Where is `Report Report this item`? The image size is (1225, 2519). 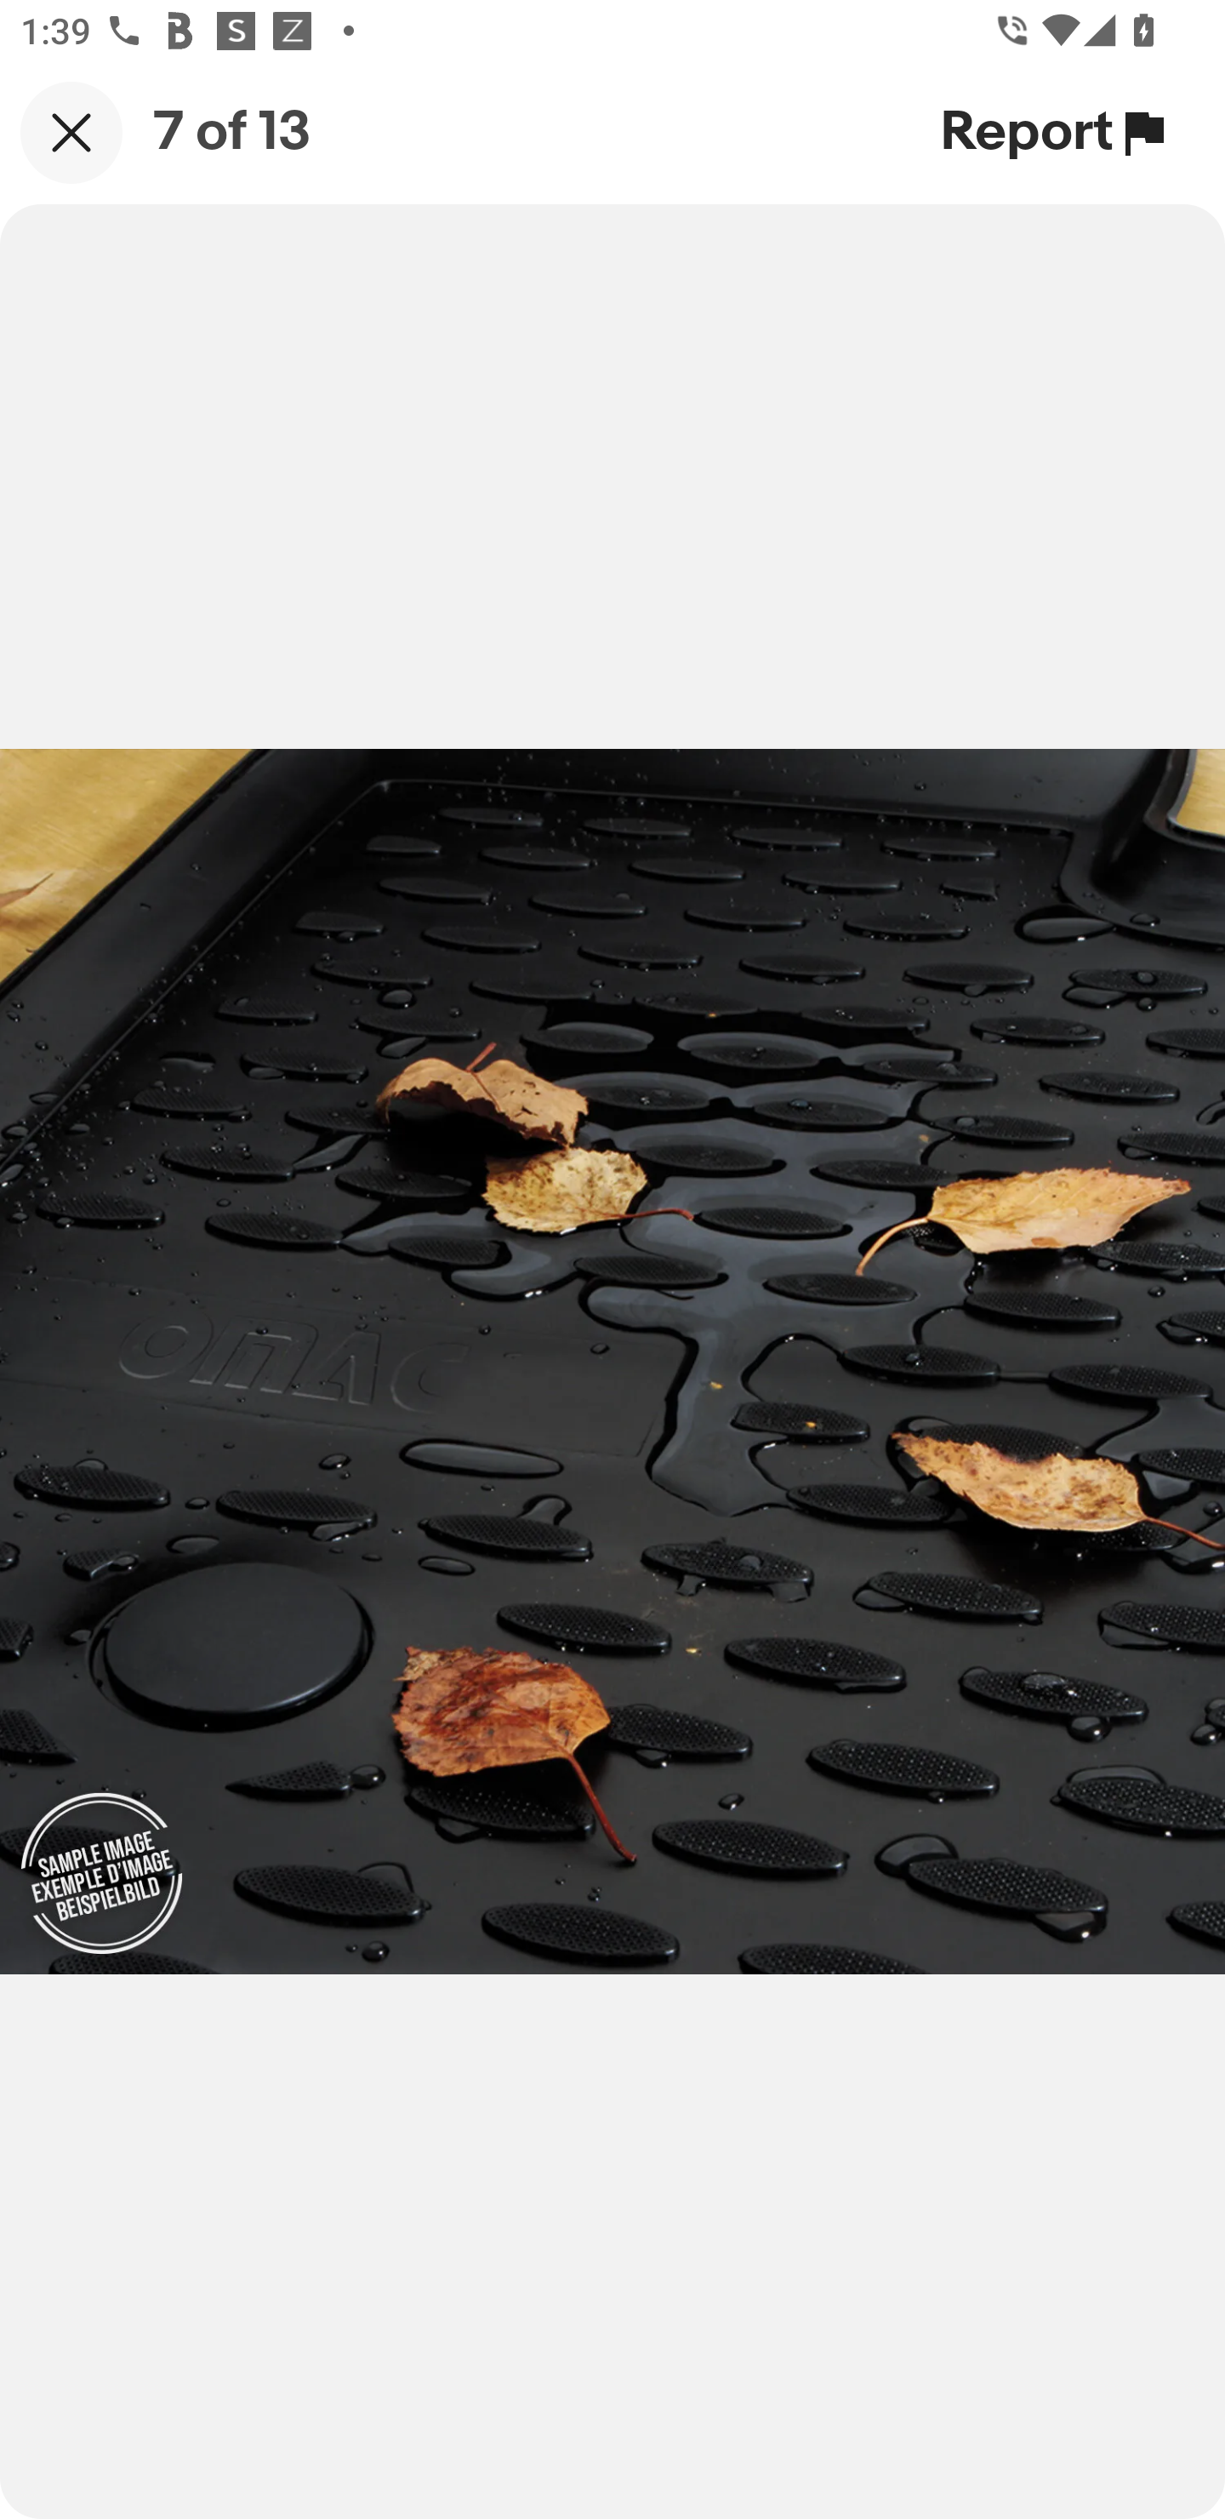 Report Report this item is located at coordinates (1057, 132).